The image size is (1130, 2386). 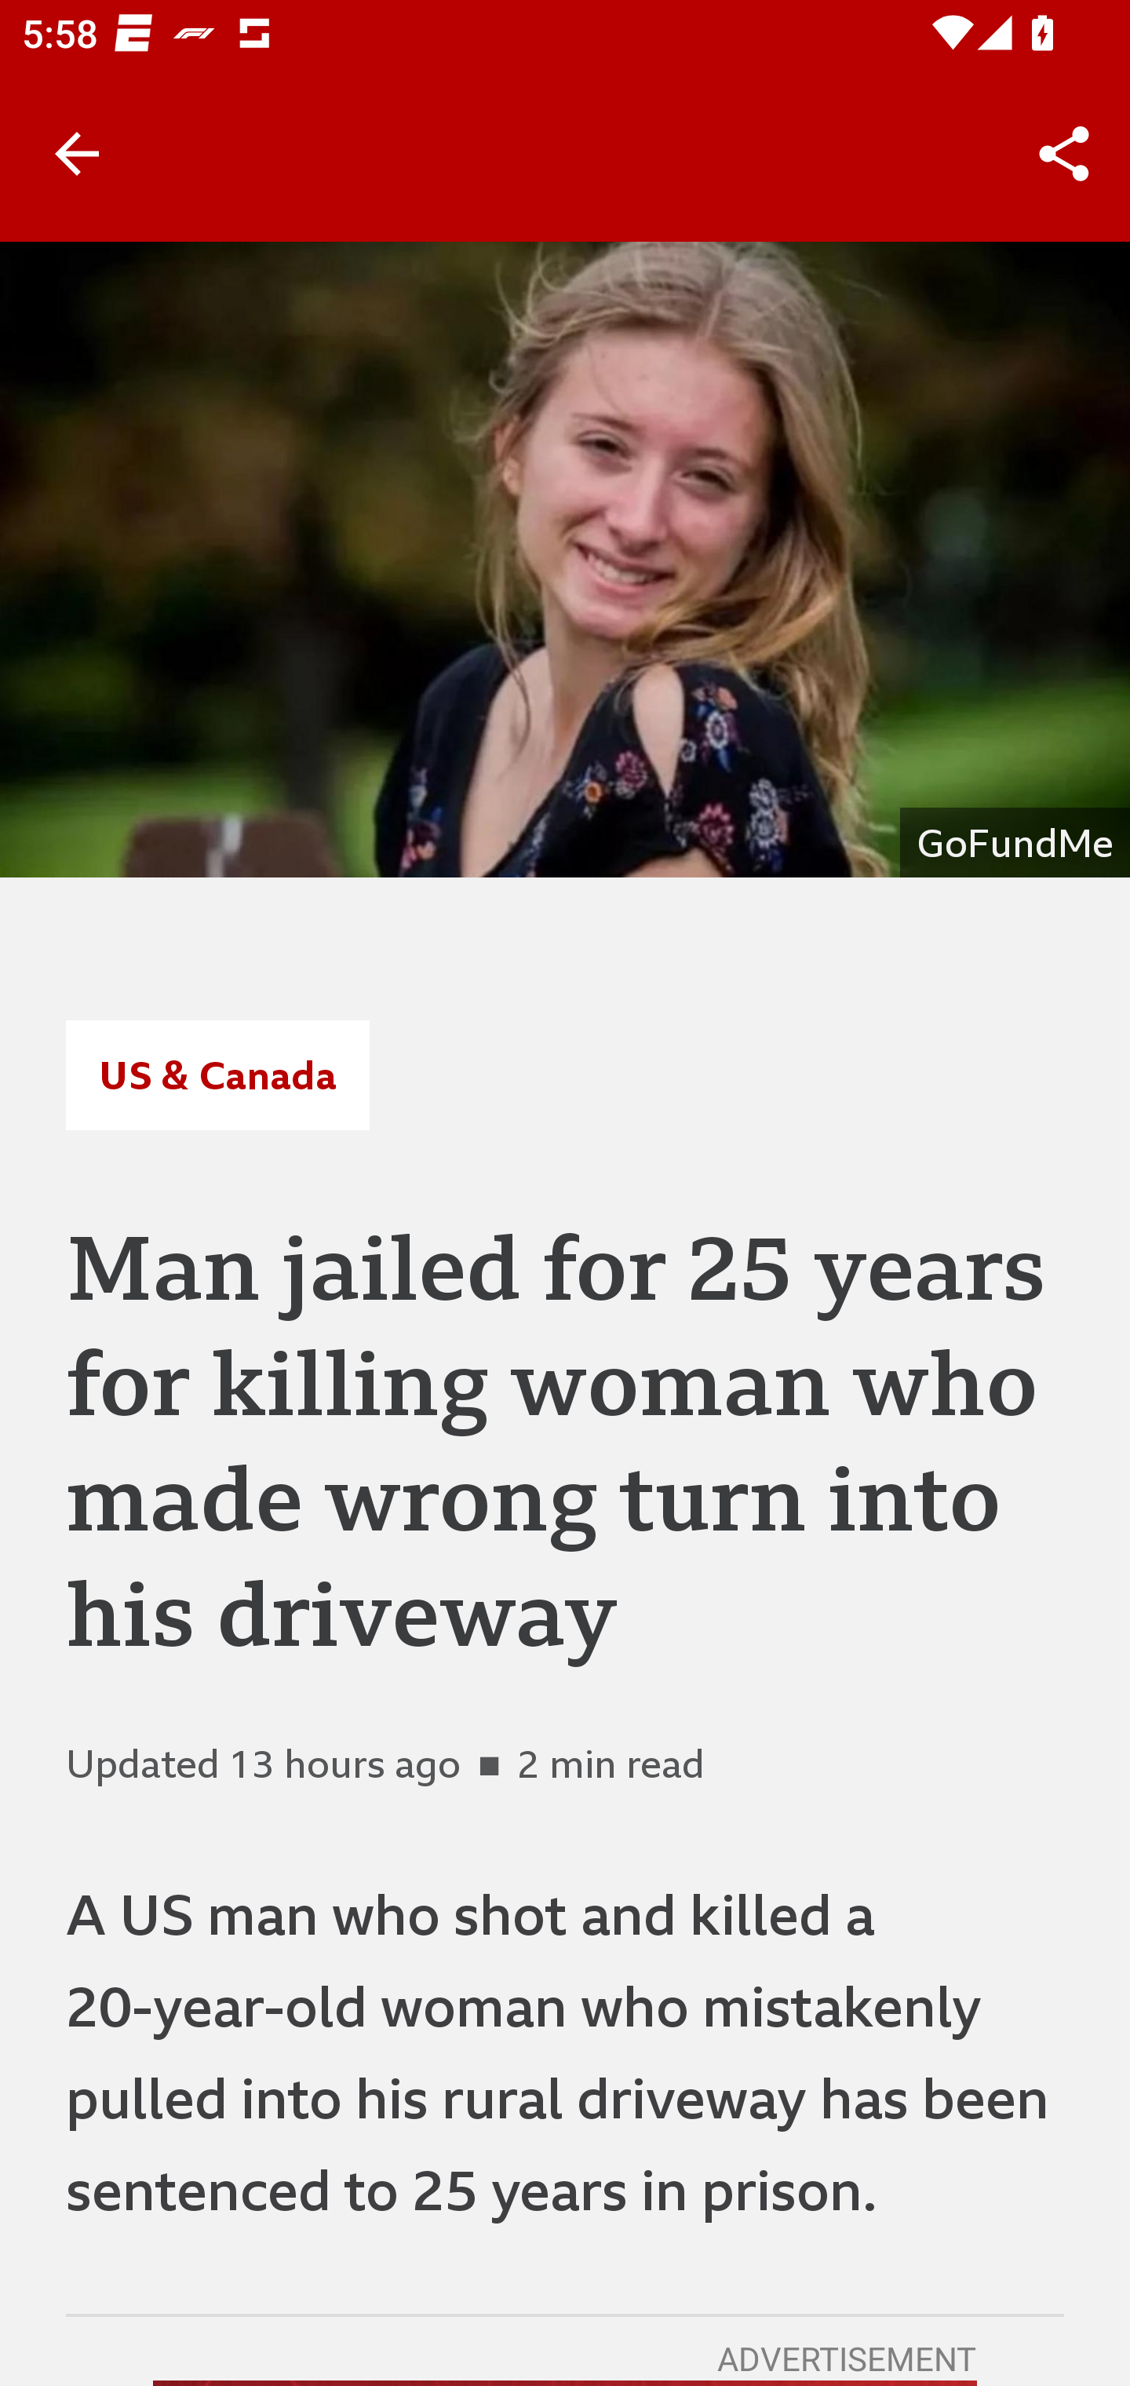 What do you see at coordinates (77, 154) in the screenshot?
I see `Back` at bounding box center [77, 154].